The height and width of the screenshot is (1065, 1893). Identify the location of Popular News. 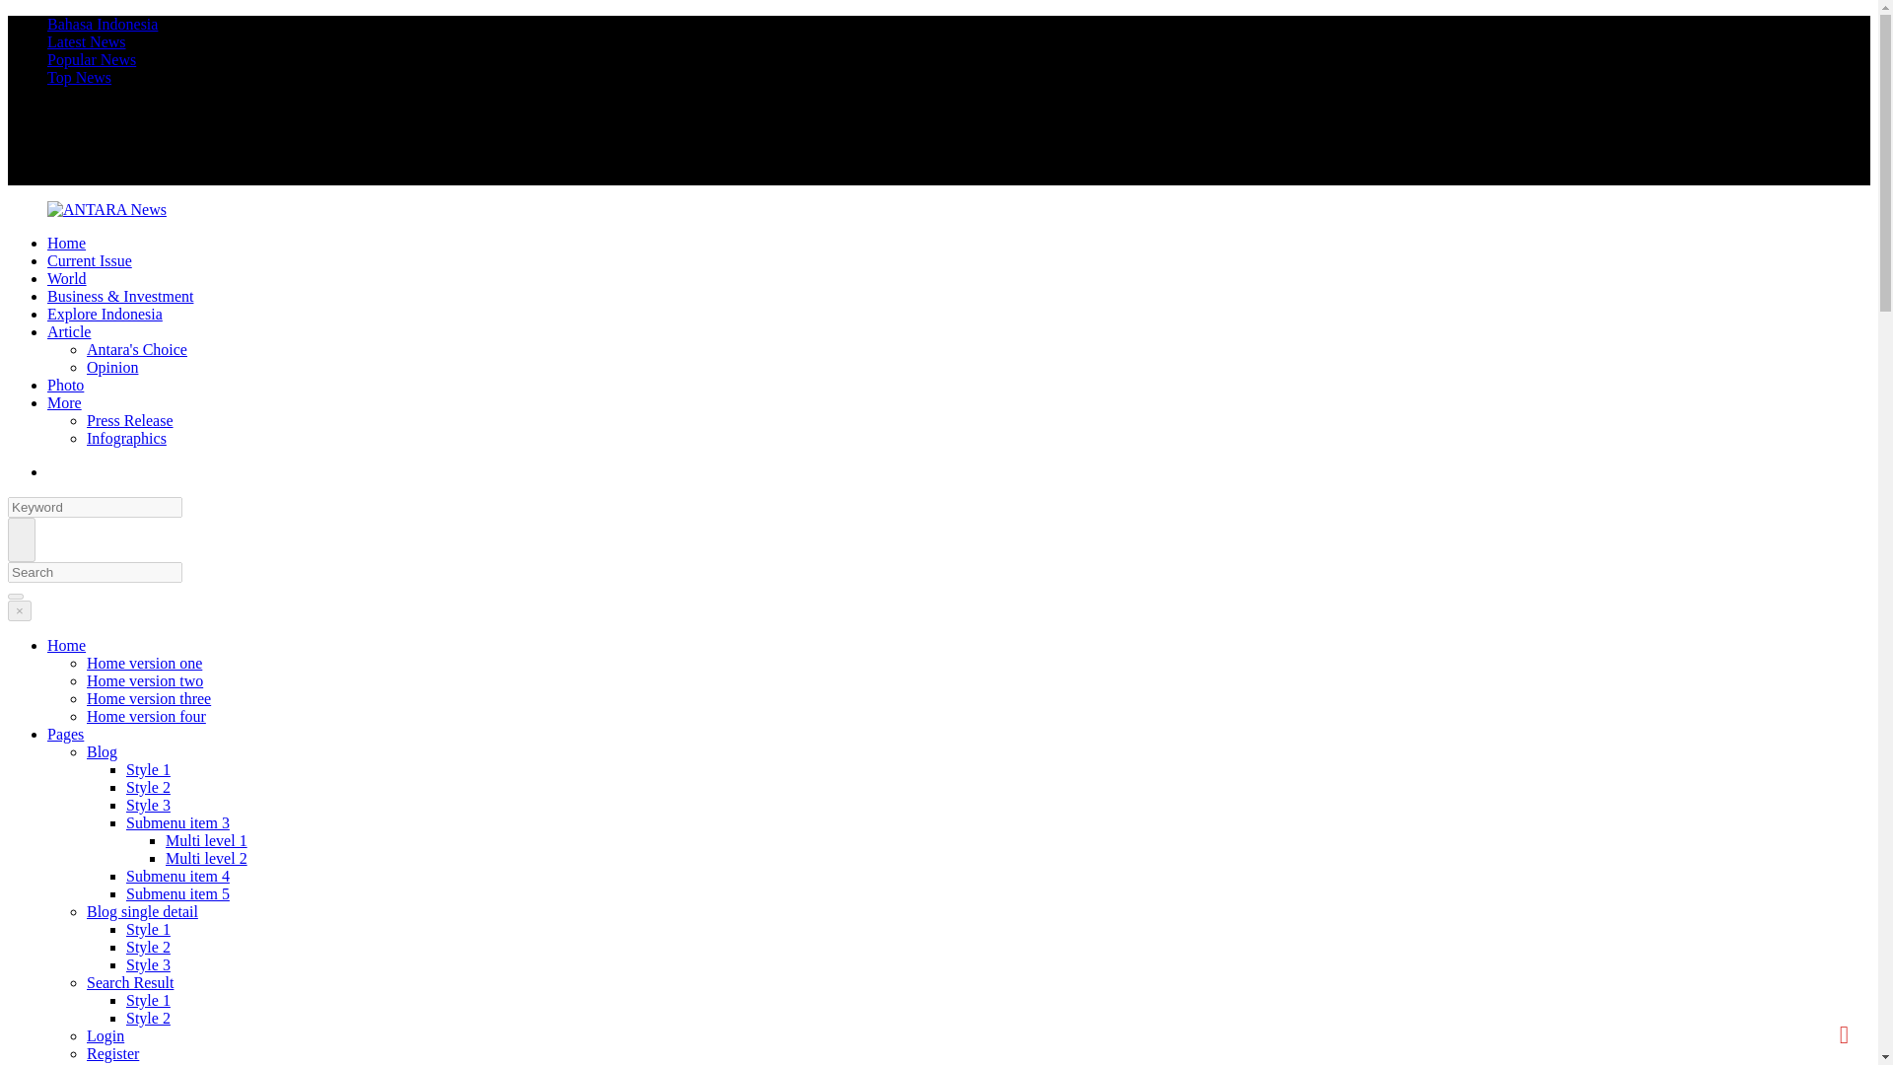
(92, 59).